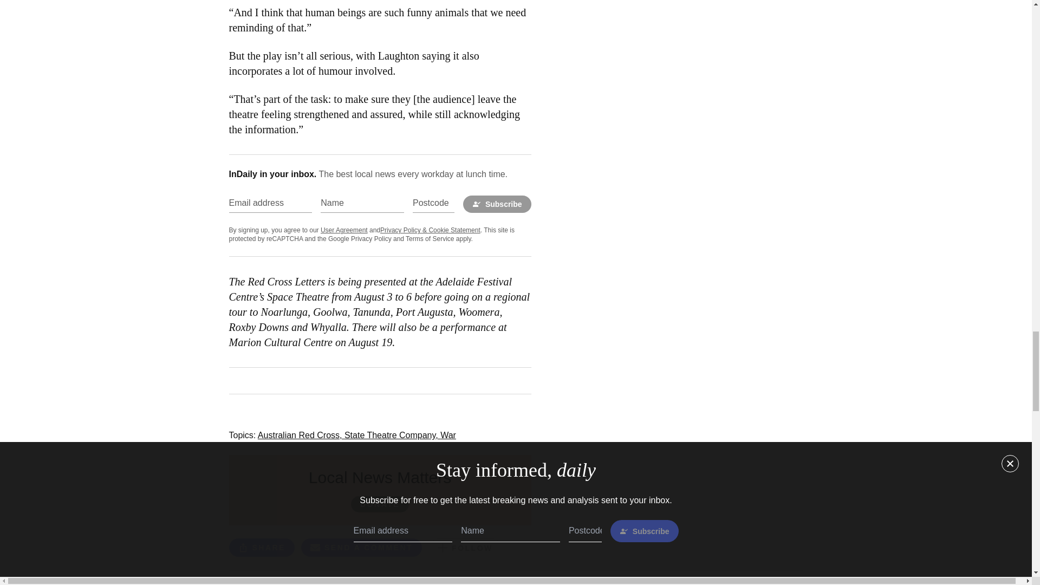  I want to click on DONATE, so click(380, 504).